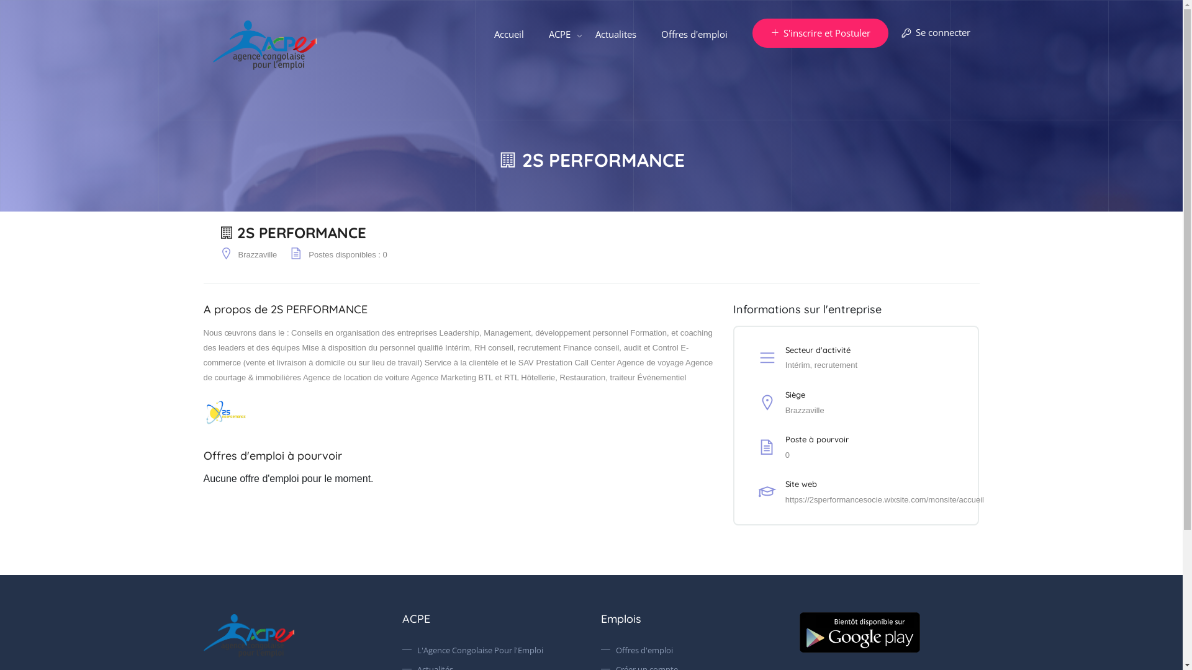 The height and width of the screenshot is (670, 1192). What do you see at coordinates (492, 651) in the screenshot?
I see `L'Agence Congolaise Pour l'Emploi` at bounding box center [492, 651].